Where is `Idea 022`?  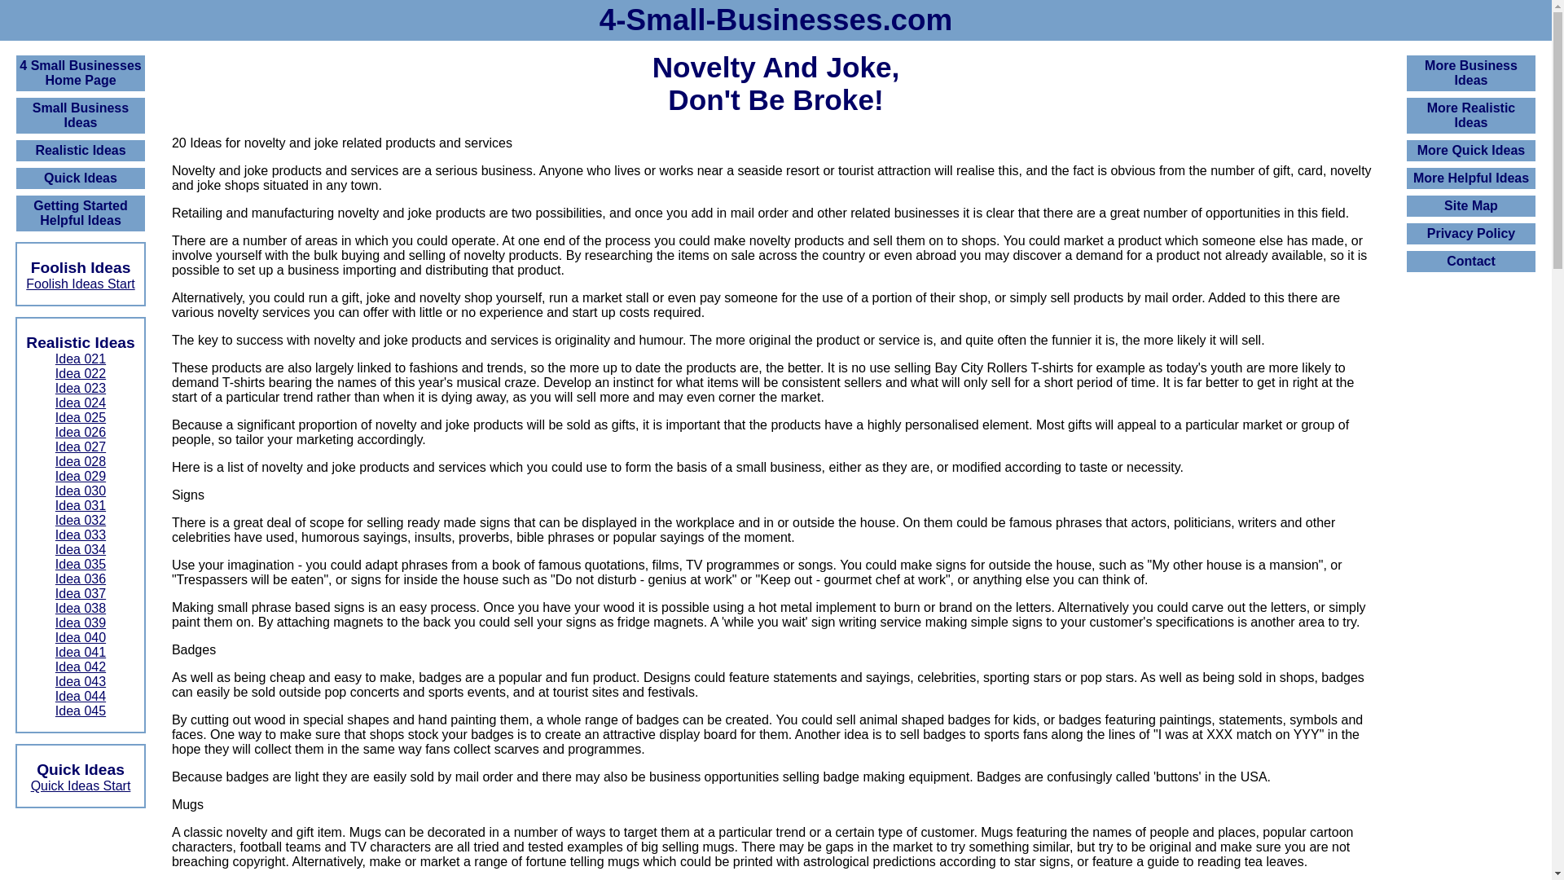 Idea 022 is located at coordinates (81, 373).